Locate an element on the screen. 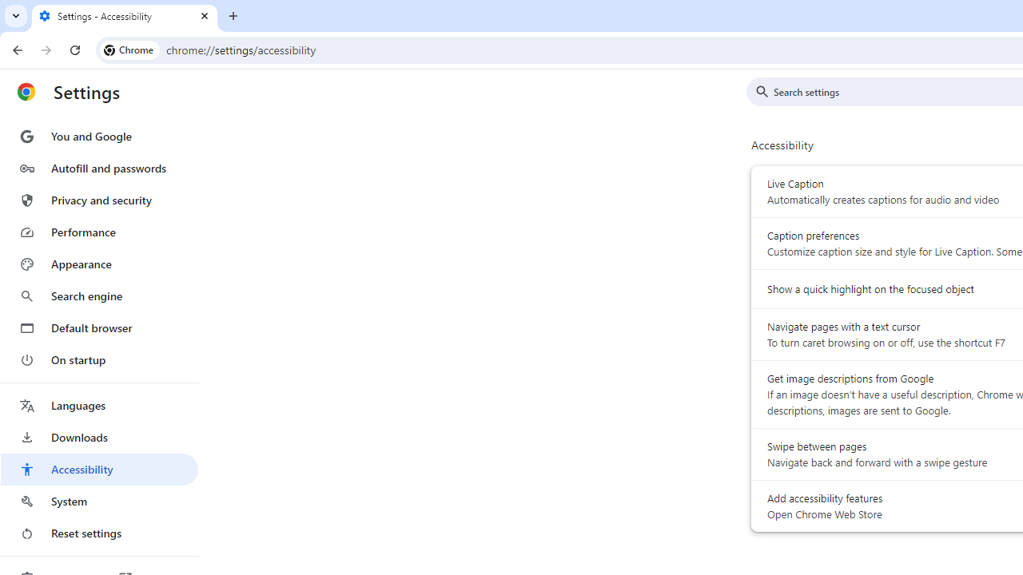  Accessibility is located at coordinates (99, 470).